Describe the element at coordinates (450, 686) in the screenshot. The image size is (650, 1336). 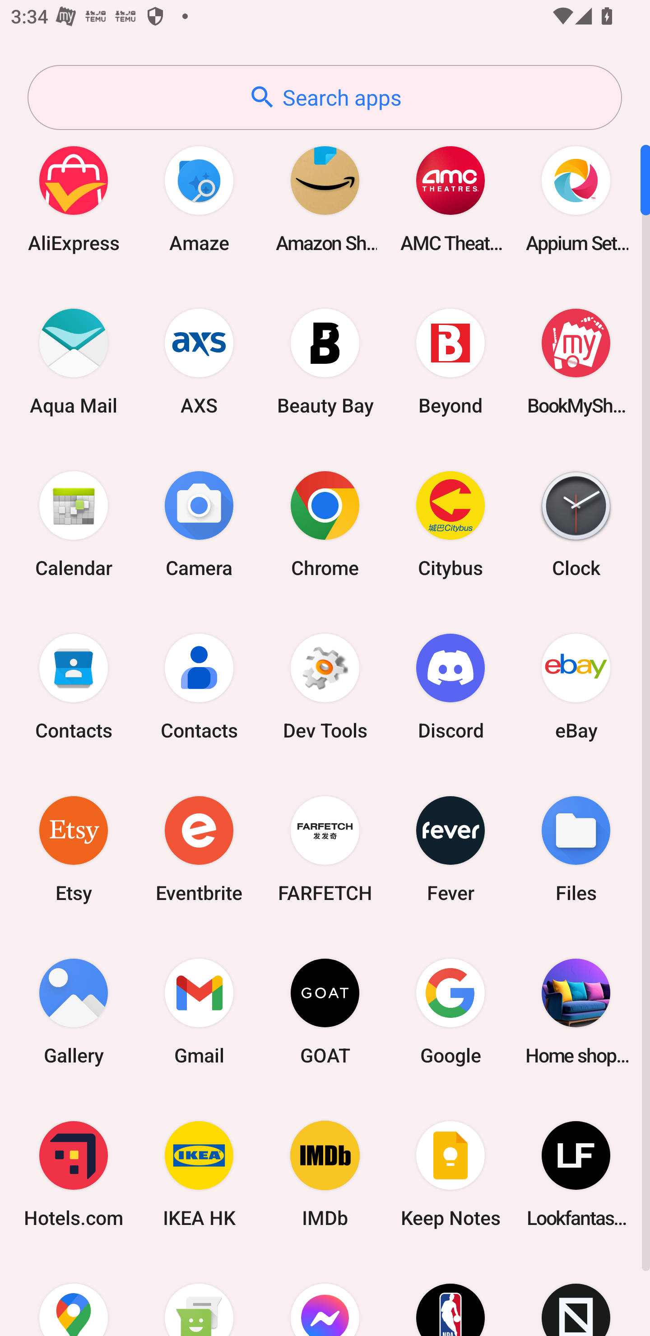
I see `Discord` at that location.